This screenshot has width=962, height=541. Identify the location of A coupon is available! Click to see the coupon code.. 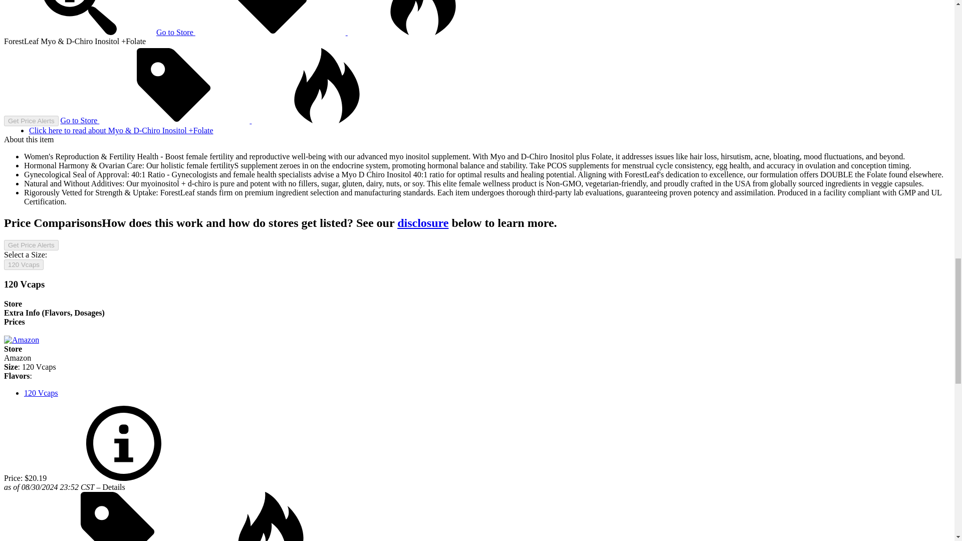
(270, 18).